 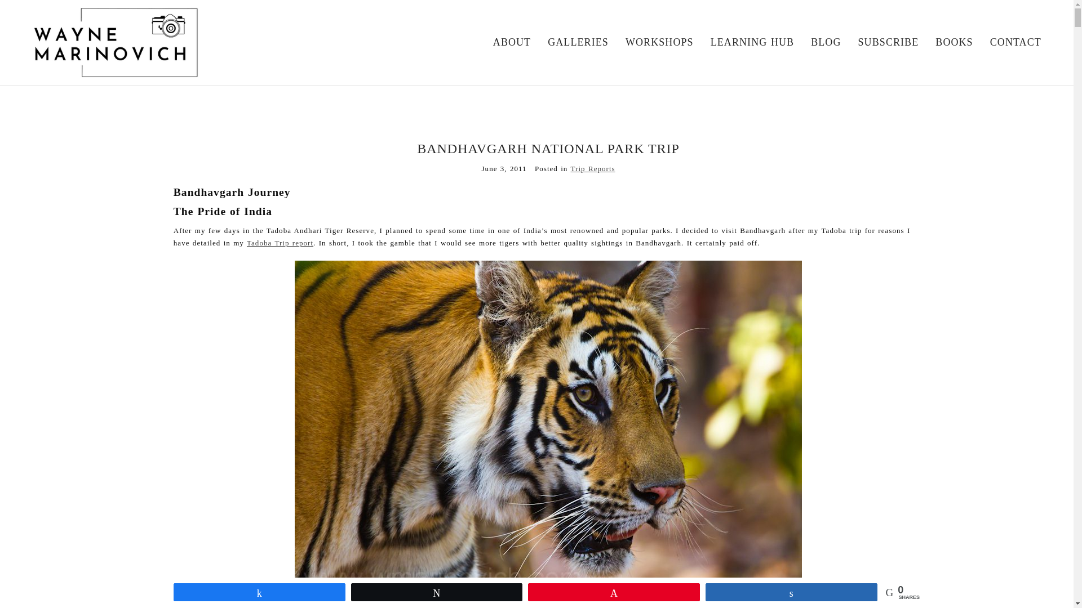 What do you see at coordinates (512, 42) in the screenshot?
I see `ABOUT` at bounding box center [512, 42].